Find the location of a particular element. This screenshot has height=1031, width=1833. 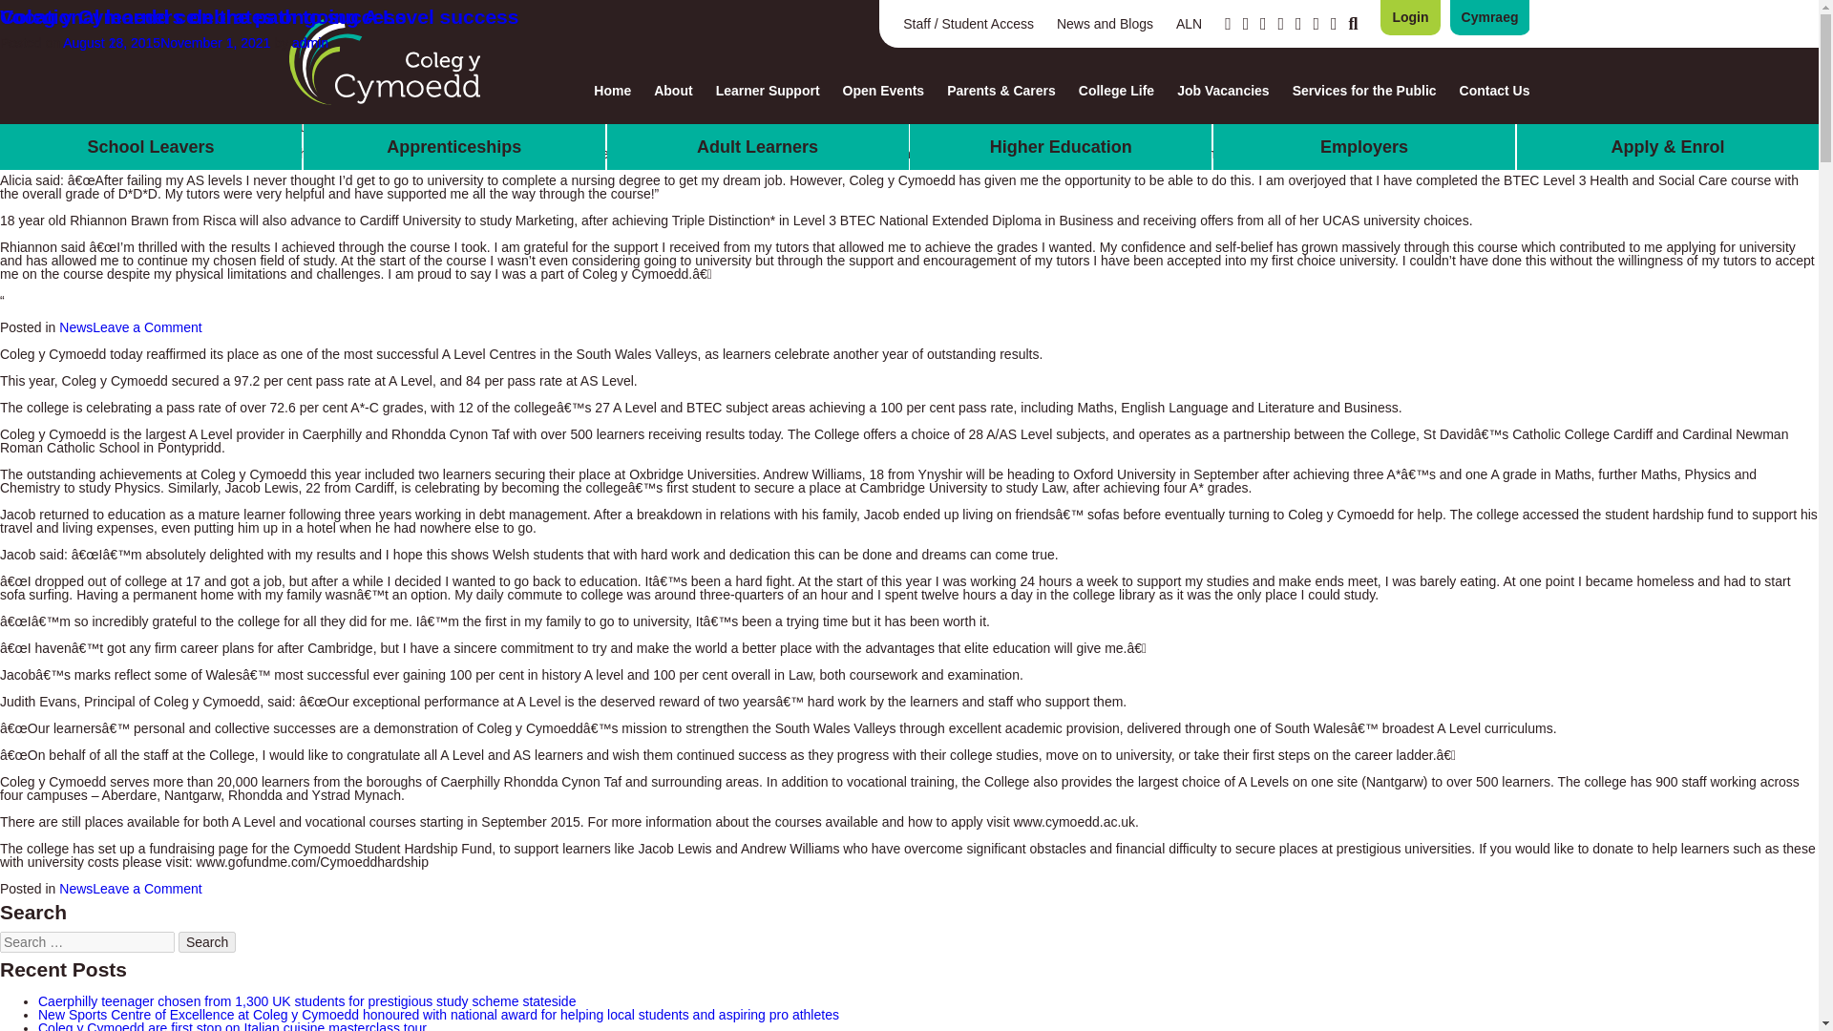

Search this website is located at coordinates (1352, 23).